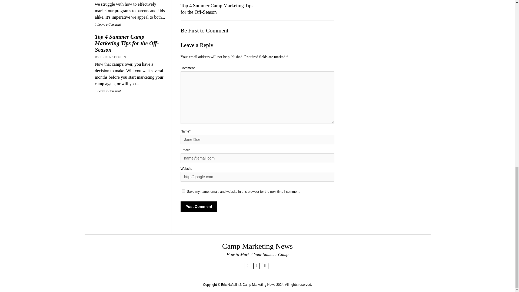 The width and height of the screenshot is (519, 292). Describe the element at coordinates (183, 191) in the screenshot. I see `yes` at that location.